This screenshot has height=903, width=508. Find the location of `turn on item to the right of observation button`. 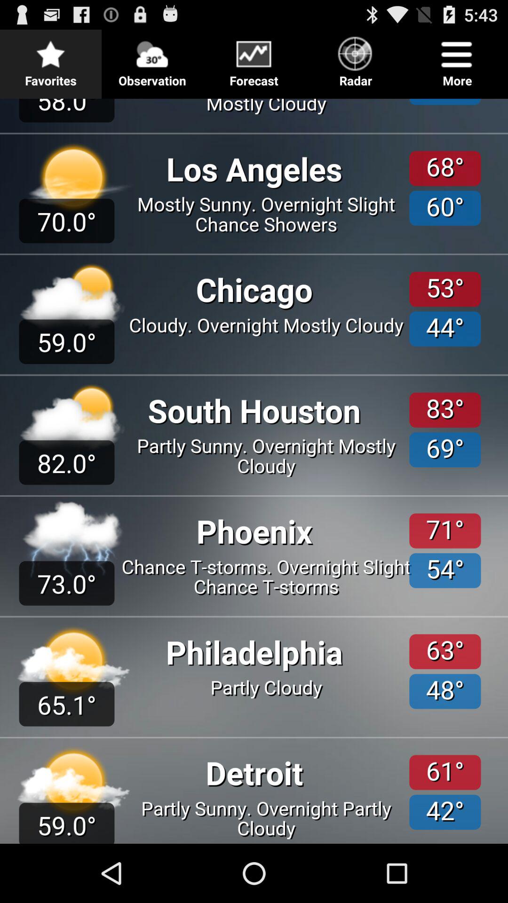

turn on item to the right of observation button is located at coordinates (254, 59).